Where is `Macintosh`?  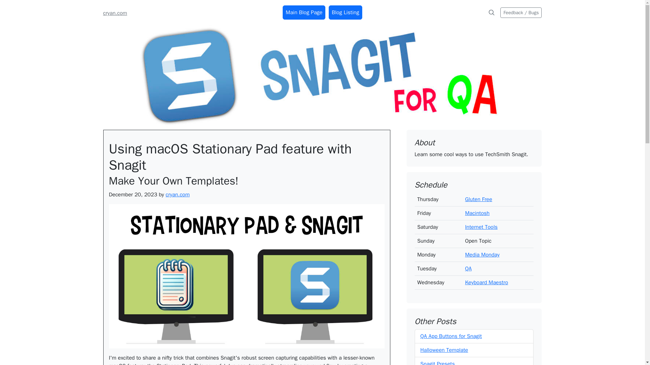 Macintosh is located at coordinates (477, 213).